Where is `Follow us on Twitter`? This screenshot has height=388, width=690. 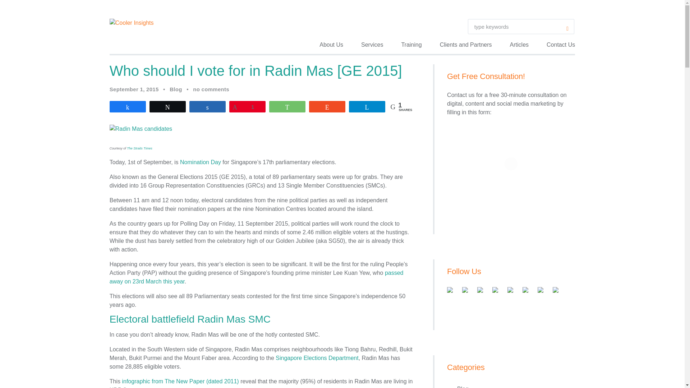
Follow us on Twitter is located at coordinates (468, 292).